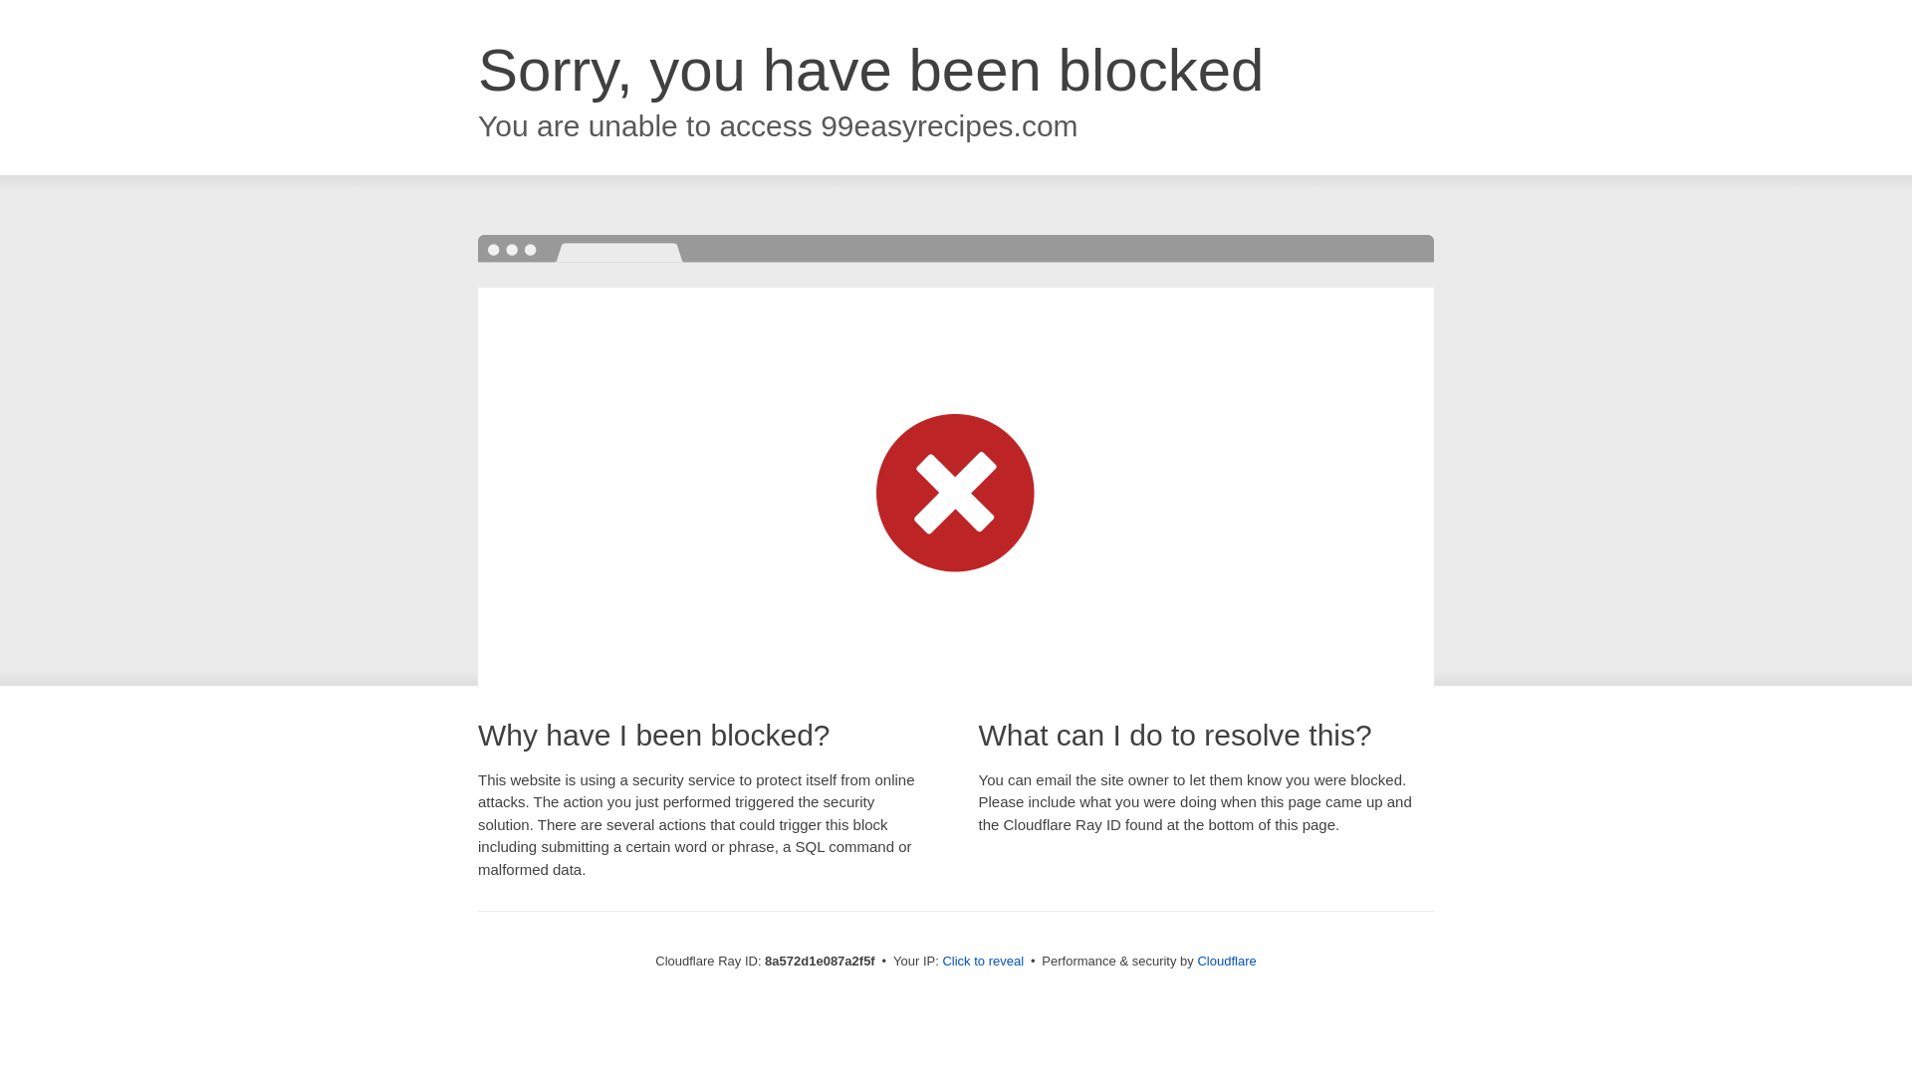 The image size is (1912, 1075). Describe the element at coordinates (1226, 961) in the screenshot. I see `Cloudflare` at that location.